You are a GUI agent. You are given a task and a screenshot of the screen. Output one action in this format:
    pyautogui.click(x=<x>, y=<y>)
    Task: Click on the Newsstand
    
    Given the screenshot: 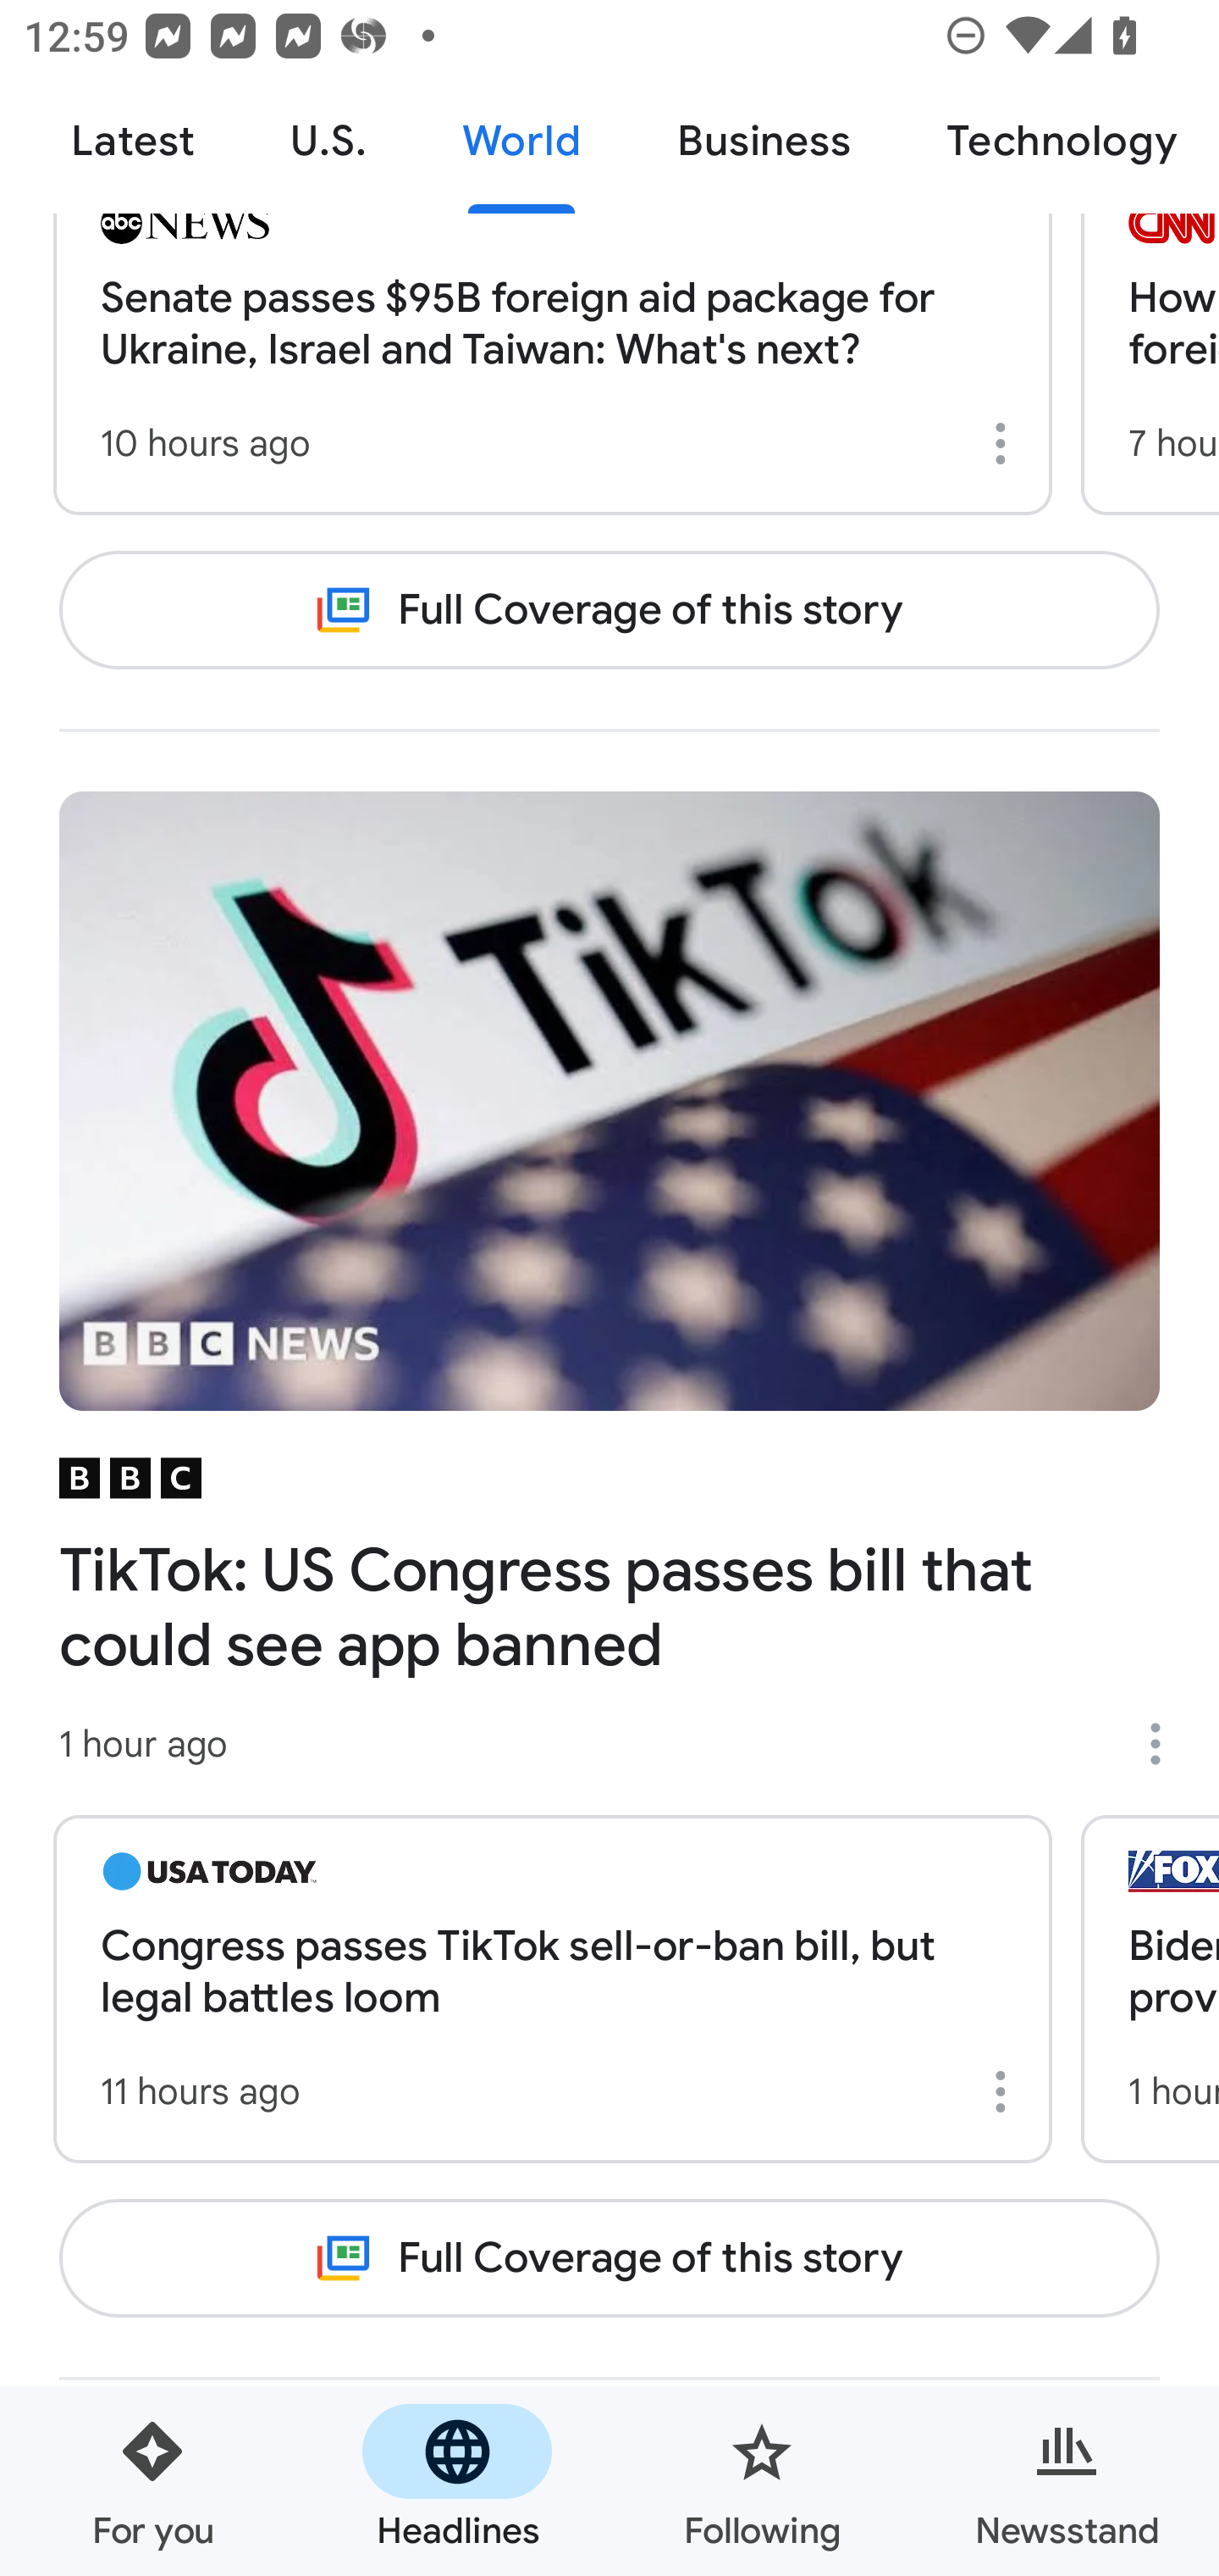 What is the action you would take?
    pyautogui.click(x=1067, y=2481)
    